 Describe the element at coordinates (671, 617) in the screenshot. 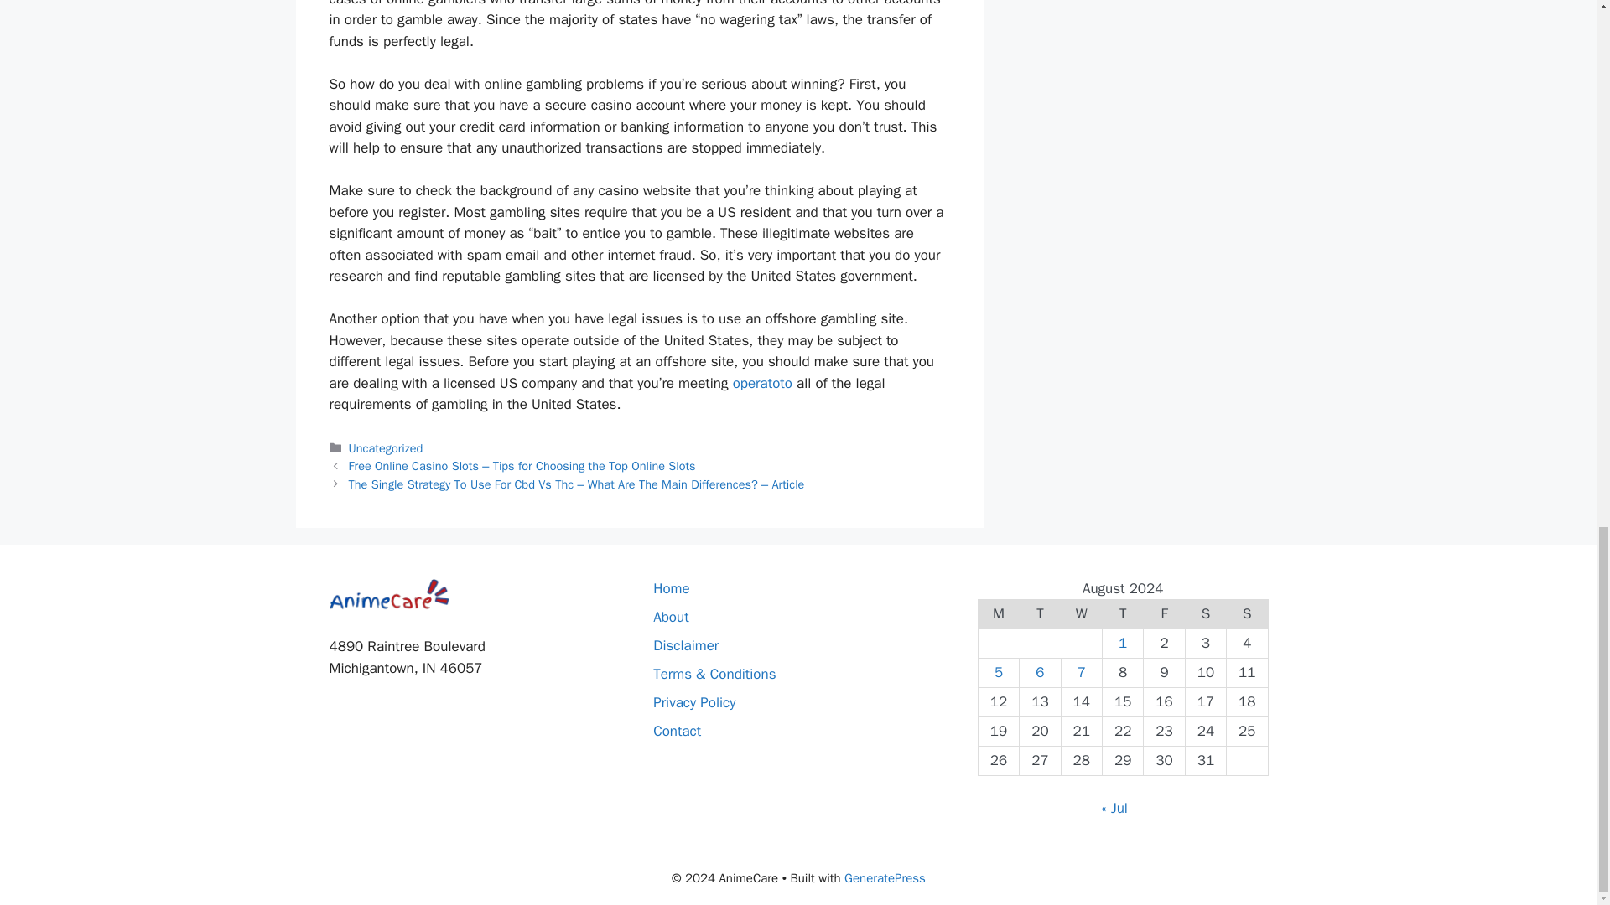

I see `About` at that location.